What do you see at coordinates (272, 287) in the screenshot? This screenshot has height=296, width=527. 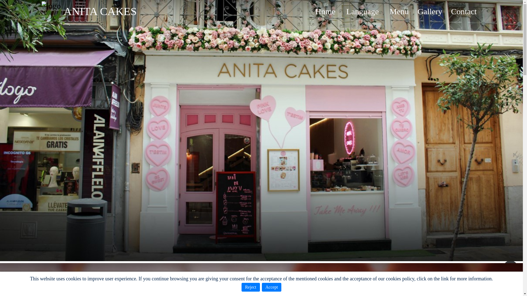 I see `Accept` at bounding box center [272, 287].